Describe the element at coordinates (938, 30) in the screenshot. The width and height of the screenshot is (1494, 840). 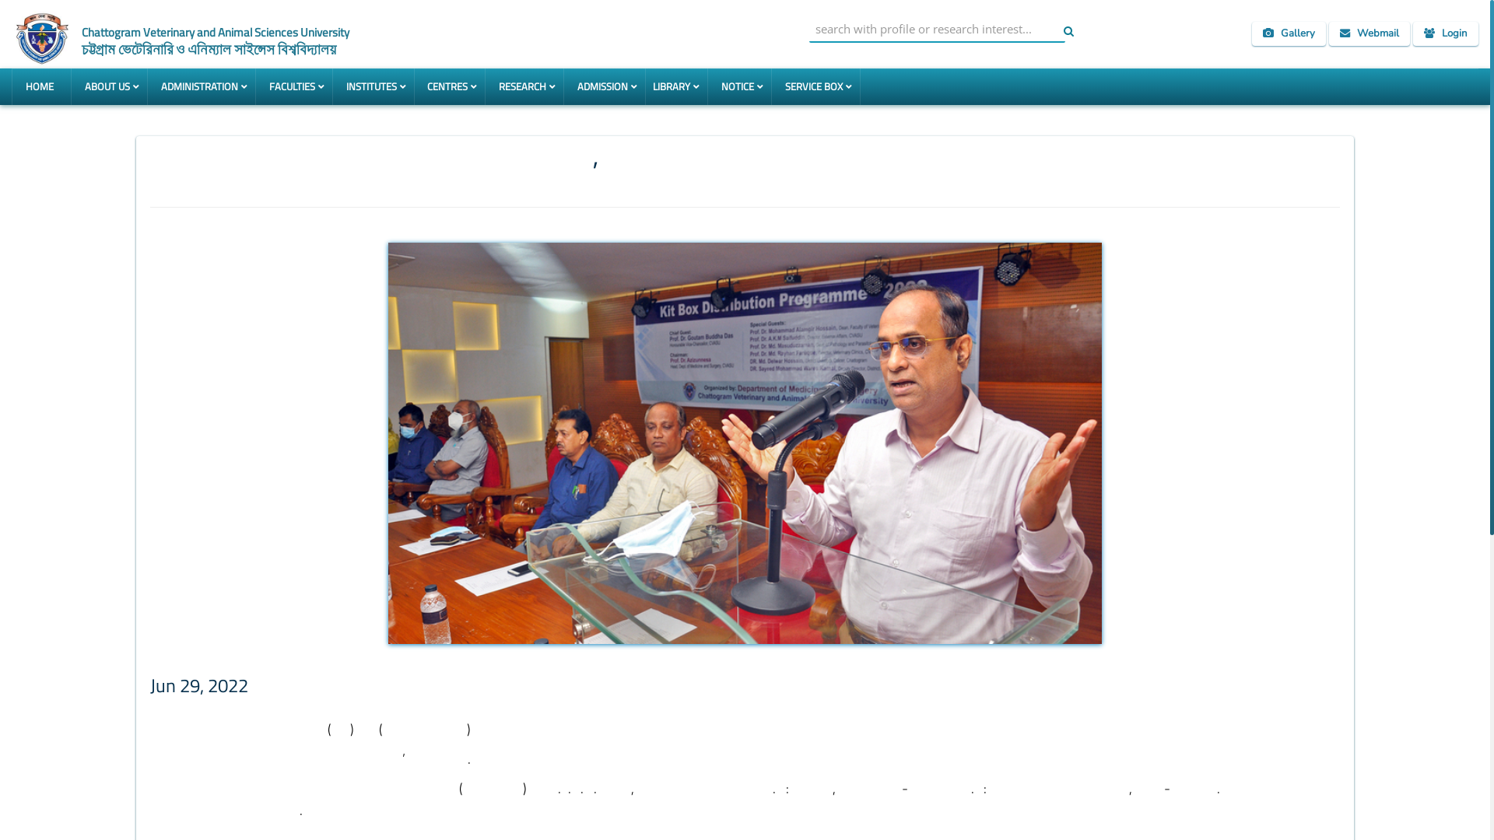
I see `Search with Profile or Research Interest` at that location.